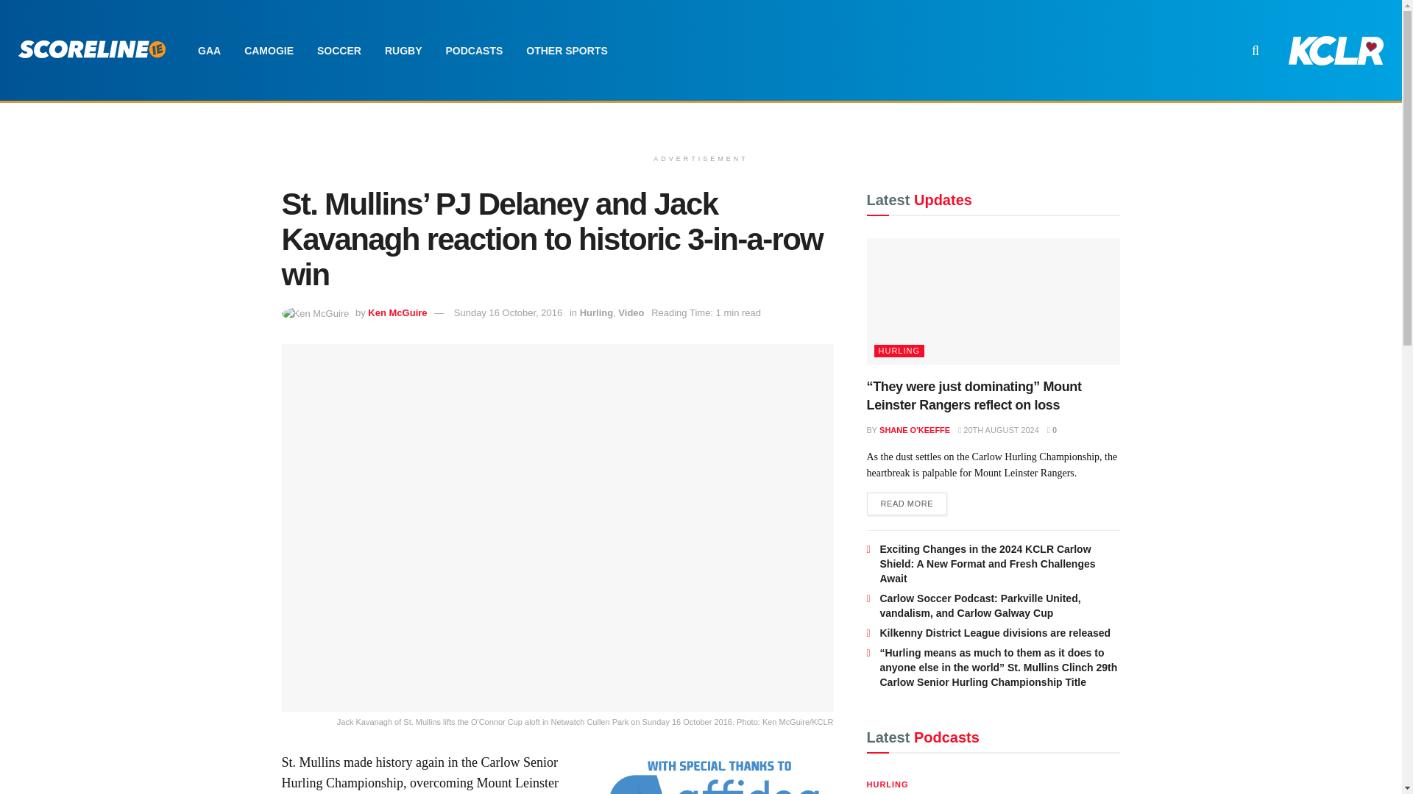 This screenshot has height=794, width=1413. Describe the element at coordinates (631, 312) in the screenshot. I see `Video` at that location.